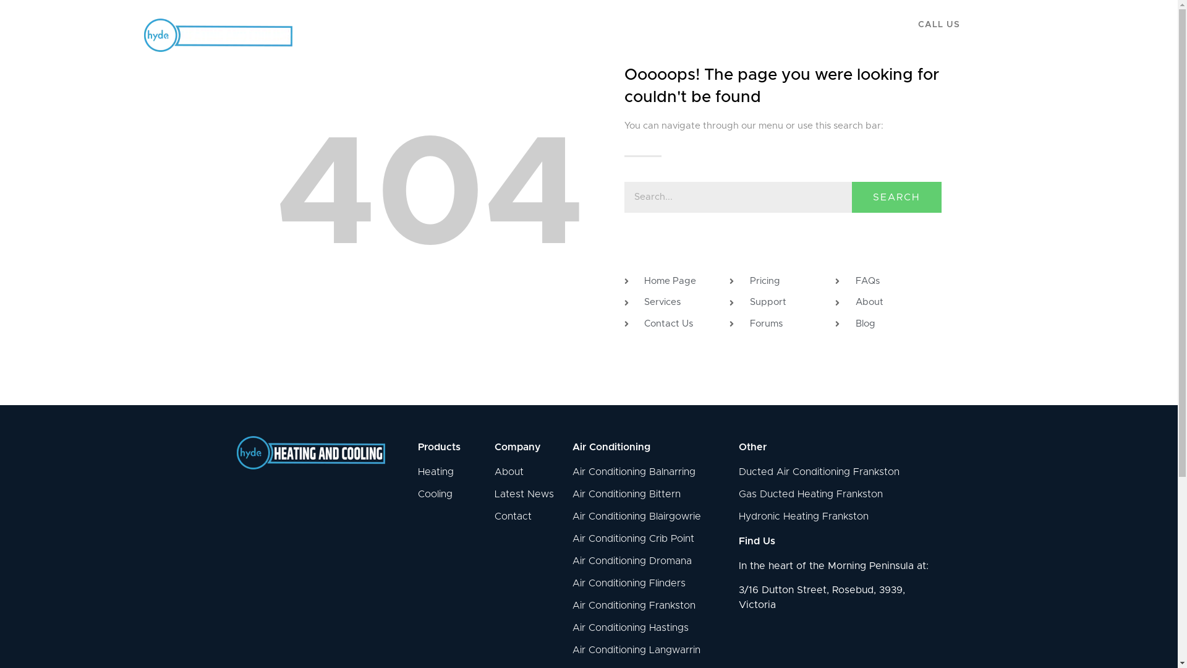 This screenshot has height=668, width=1187. Describe the element at coordinates (563, 33) in the screenshot. I see `HEATING` at that location.